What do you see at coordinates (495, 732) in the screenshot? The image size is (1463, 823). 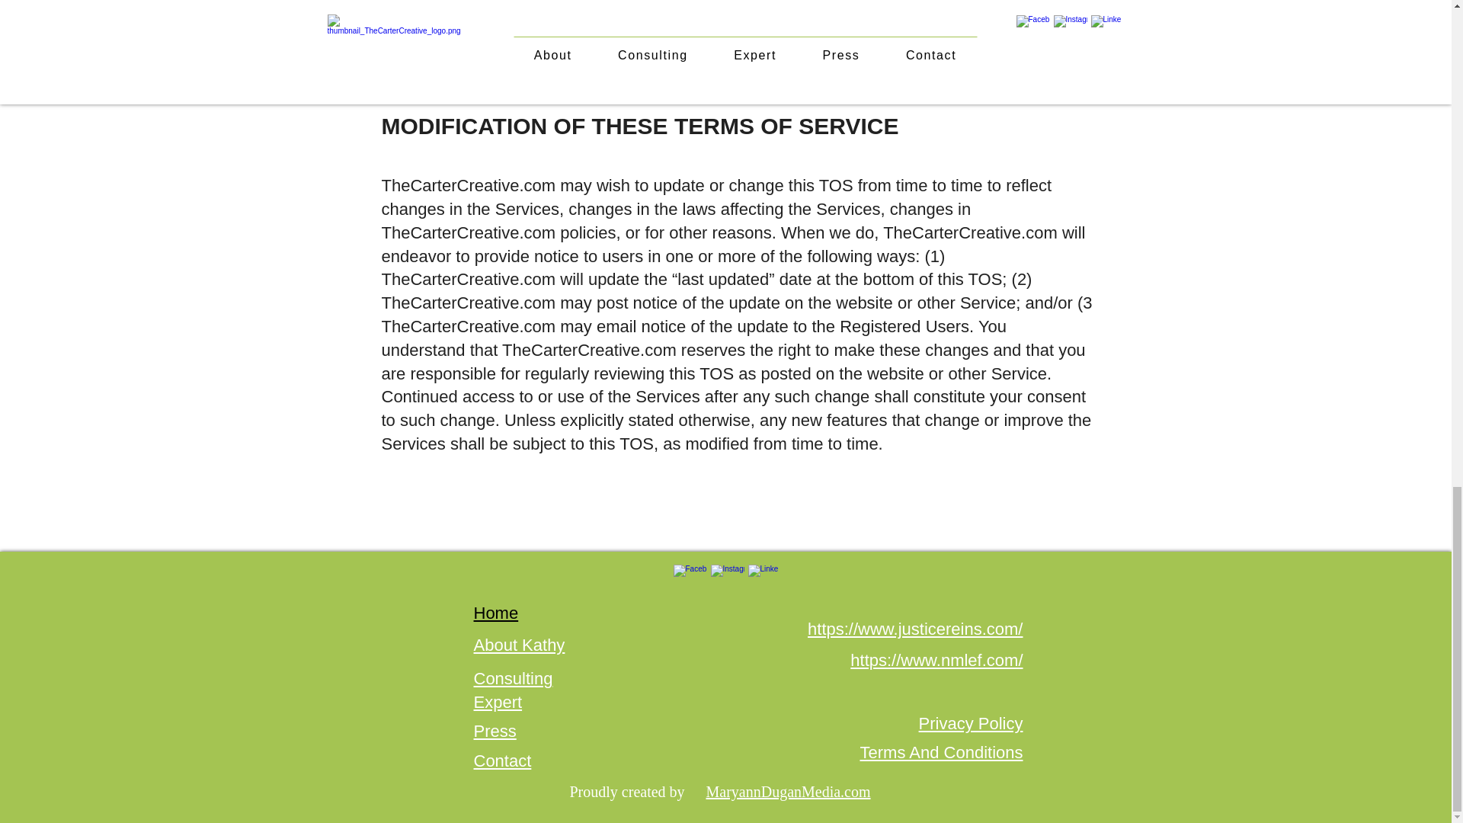 I see `Press` at bounding box center [495, 732].